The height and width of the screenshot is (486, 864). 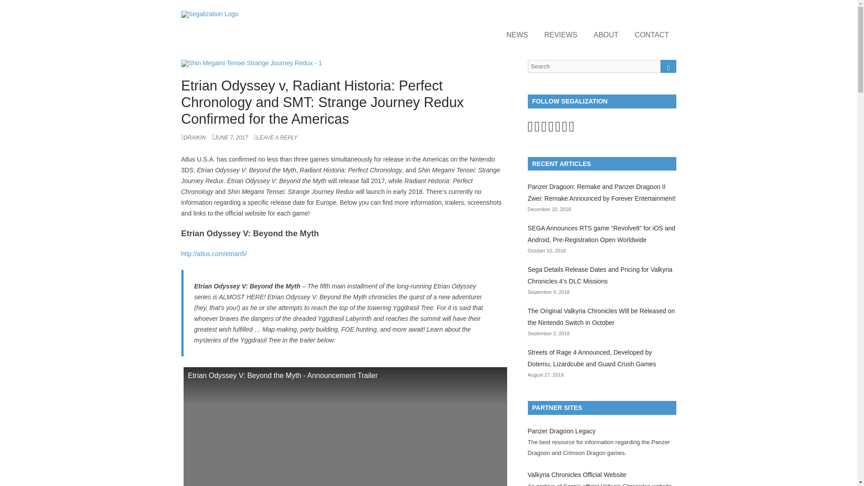 I want to click on JUNE 7, 2017, so click(x=232, y=138).